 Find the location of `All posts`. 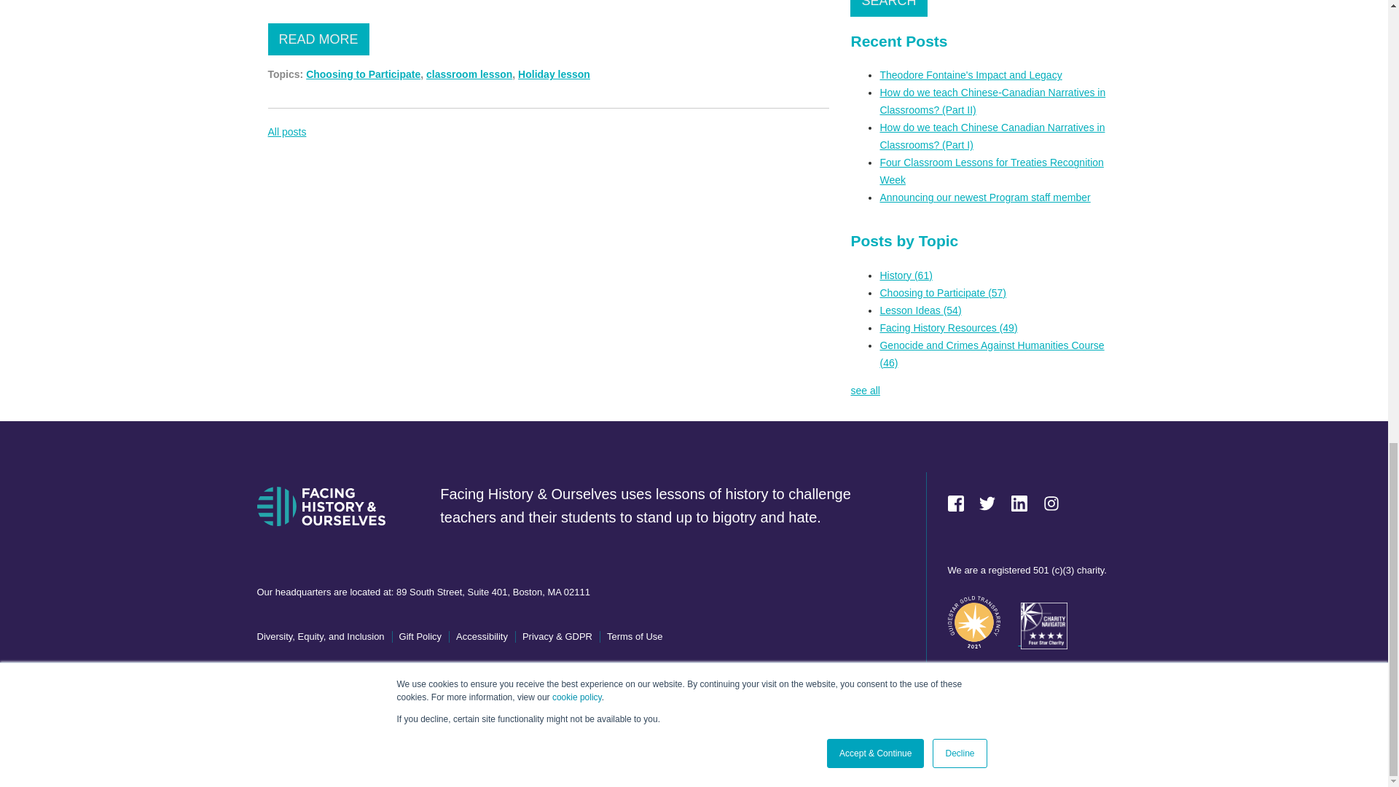

All posts is located at coordinates (287, 131).